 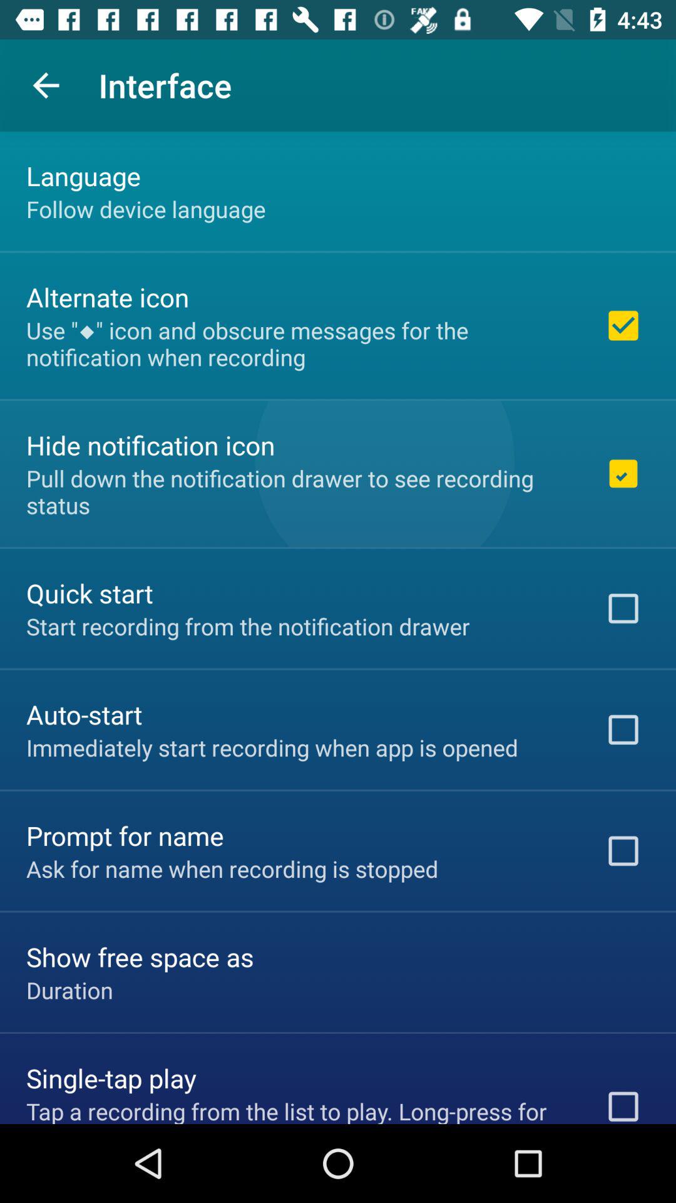 What do you see at coordinates (140, 956) in the screenshot?
I see `scroll to show free space item` at bounding box center [140, 956].